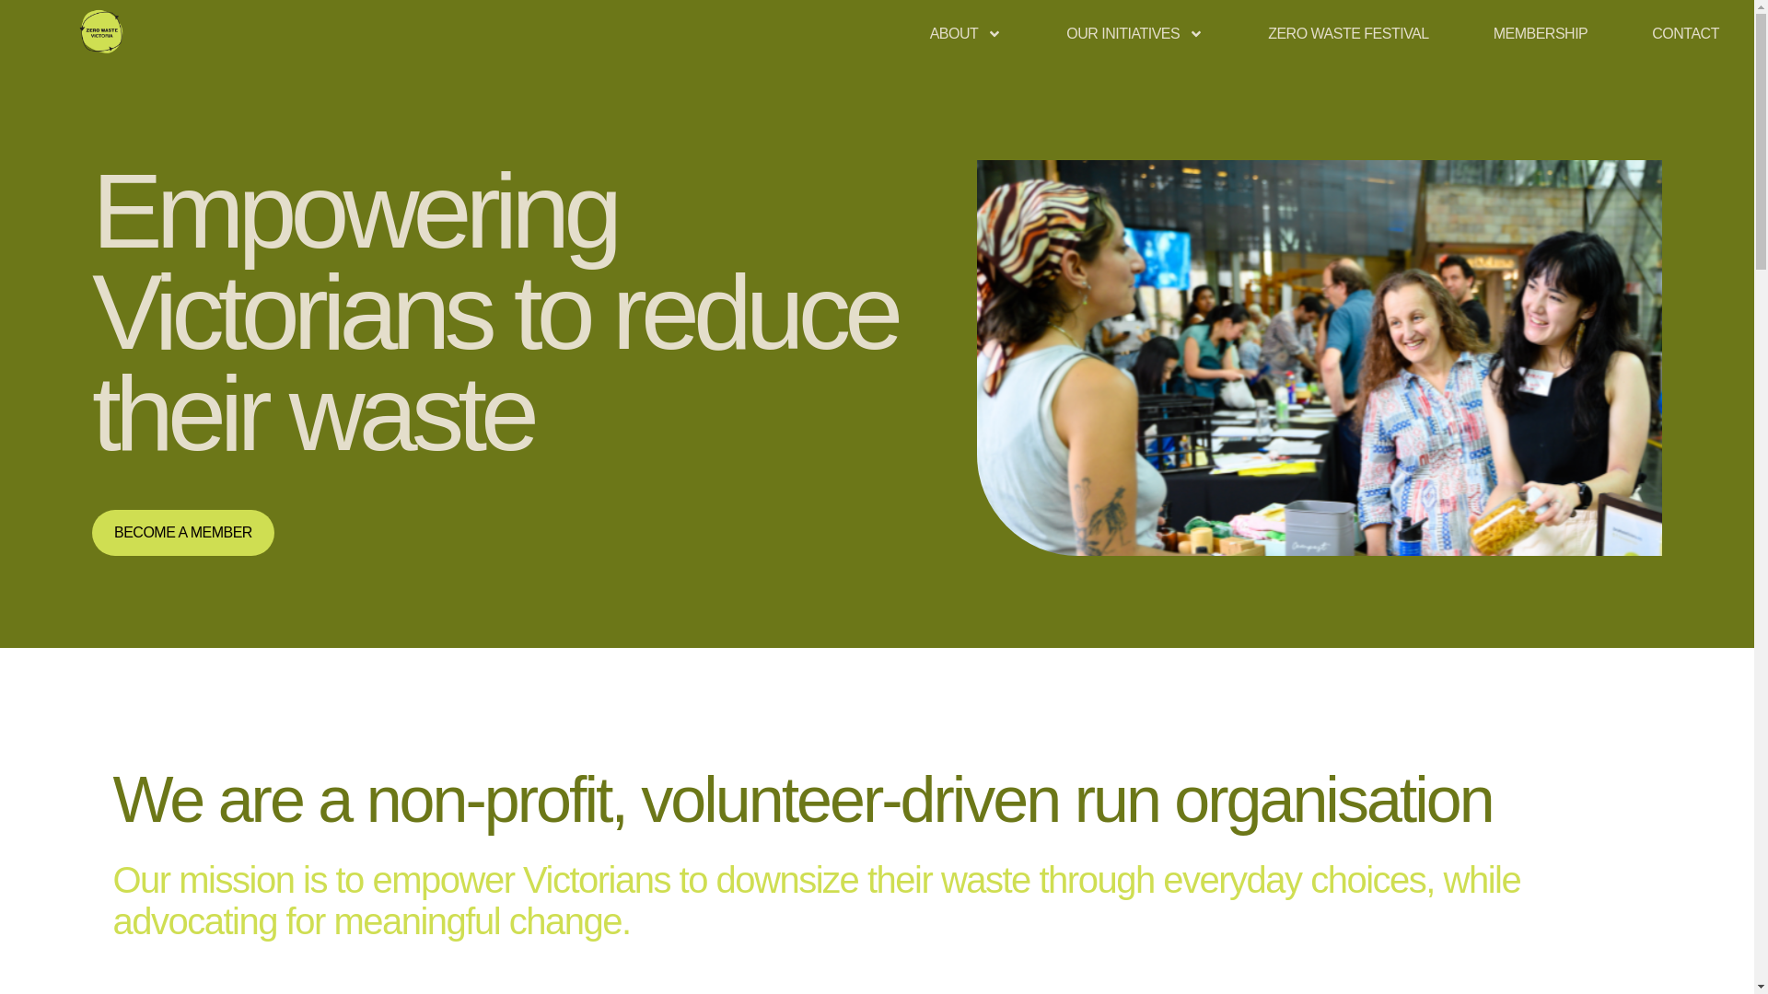  What do you see at coordinates (1541, 33) in the screenshot?
I see `MEMBERSHIP` at bounding box center [1541, 33].